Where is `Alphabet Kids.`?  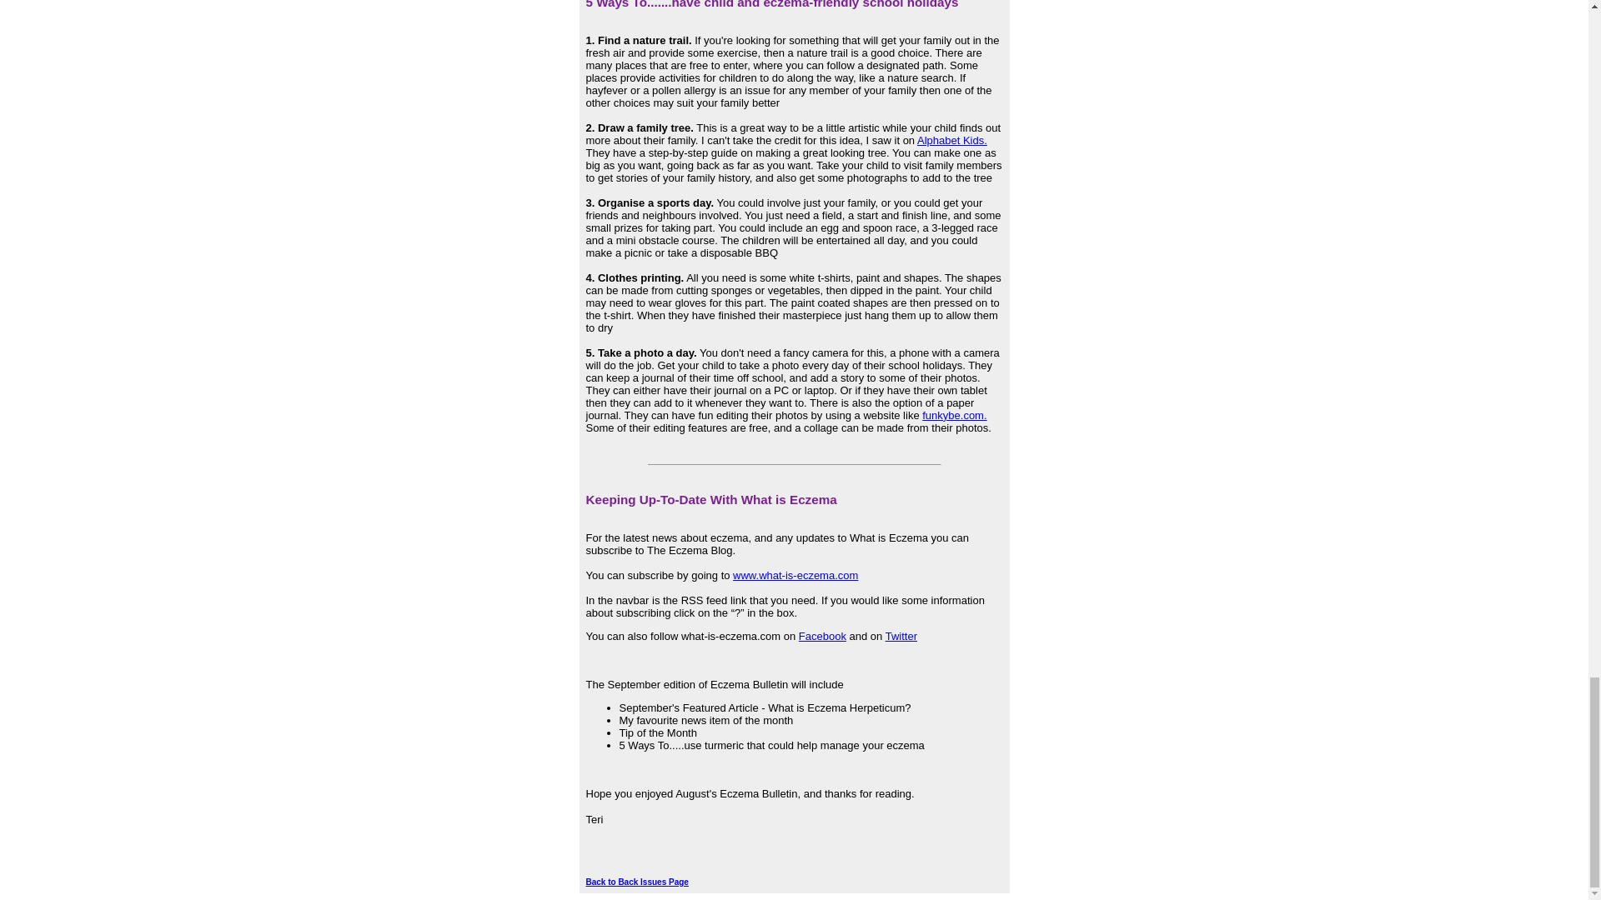 Alphabet Kids. is located at coordinates (952, 140).